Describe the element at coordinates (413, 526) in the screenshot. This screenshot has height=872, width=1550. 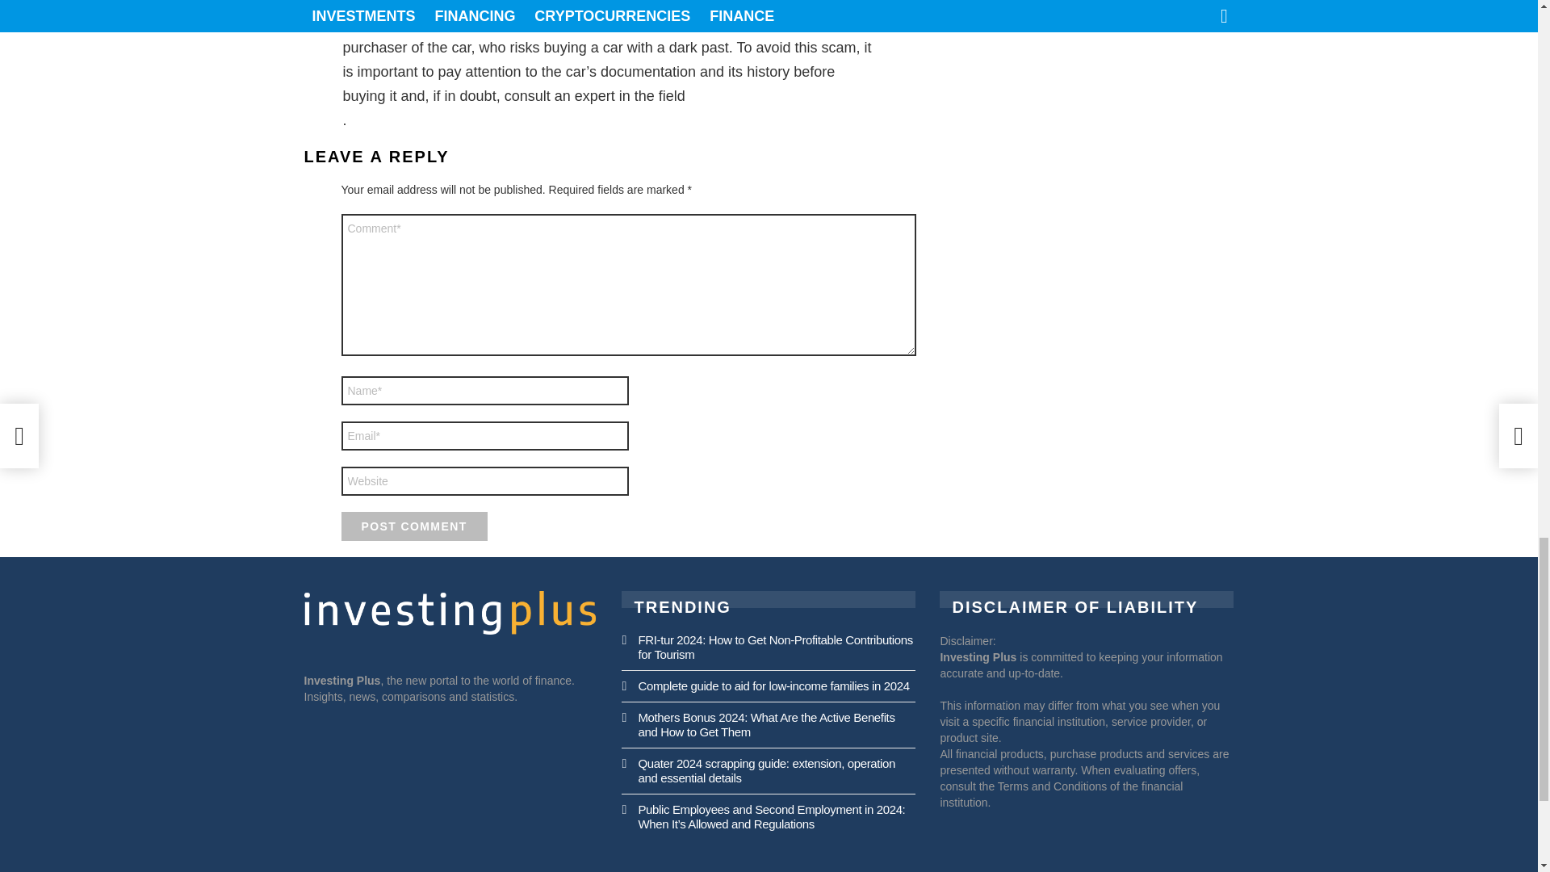
I see `Post Comment` at that location.